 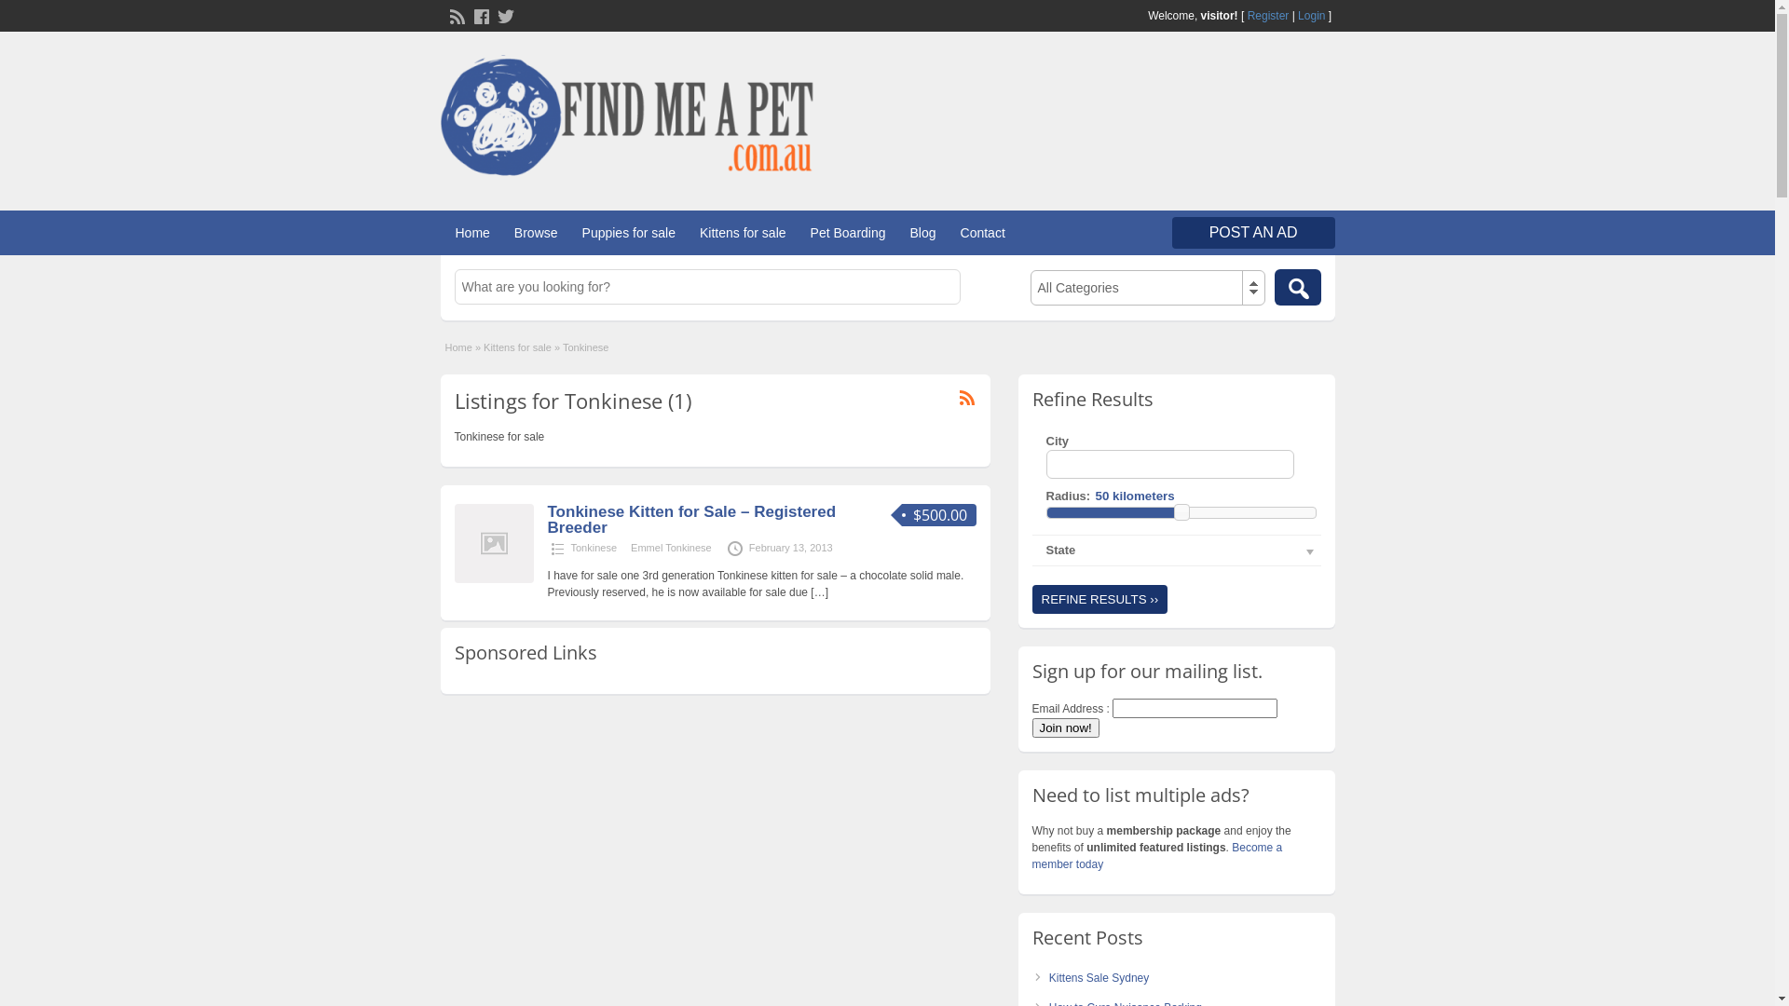 What do you see at coordinates (1298, 287) in the screenshot?
I see `Search Ads` at bounding box center [1298, 287].